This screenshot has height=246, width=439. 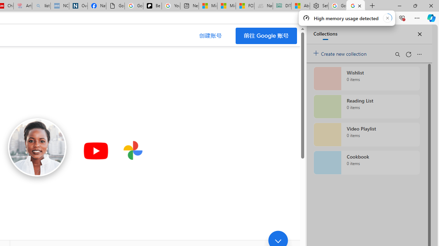 What do you see at coordinates (23, 6) in the screenshot?
I see `Arthritis: Ask Health Professionals - Sleeping` at bounding box center [23, 6].